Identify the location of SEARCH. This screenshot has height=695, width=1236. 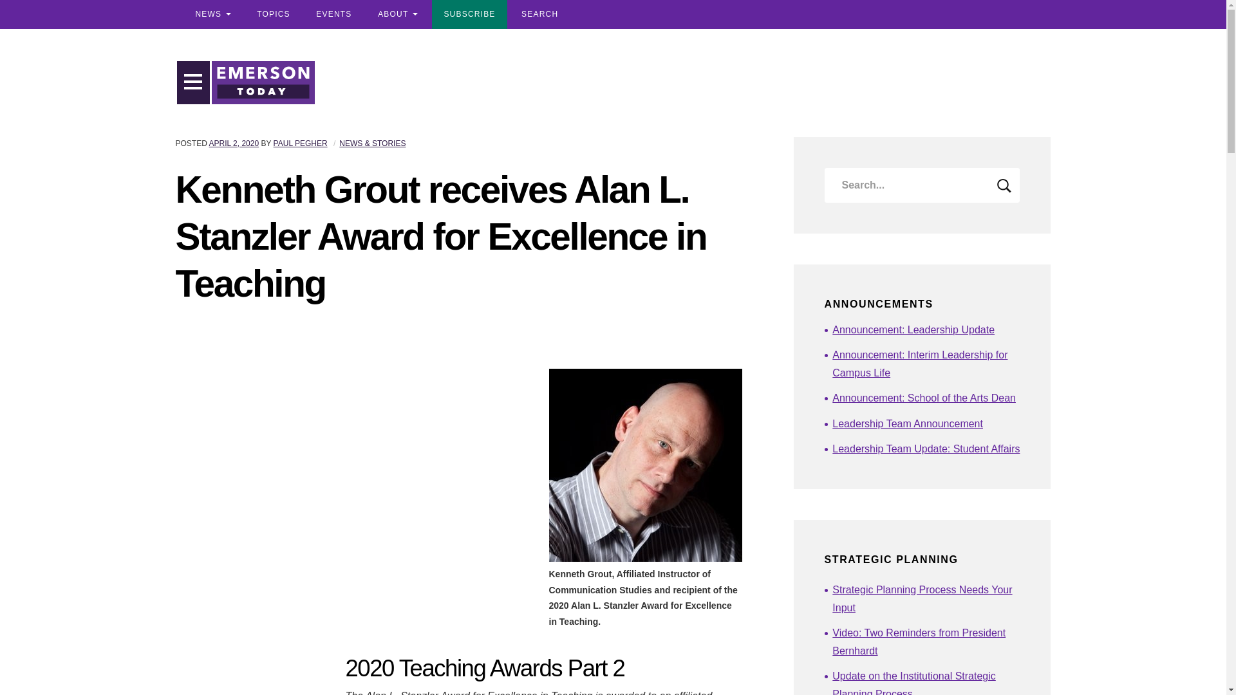
(539, 14).